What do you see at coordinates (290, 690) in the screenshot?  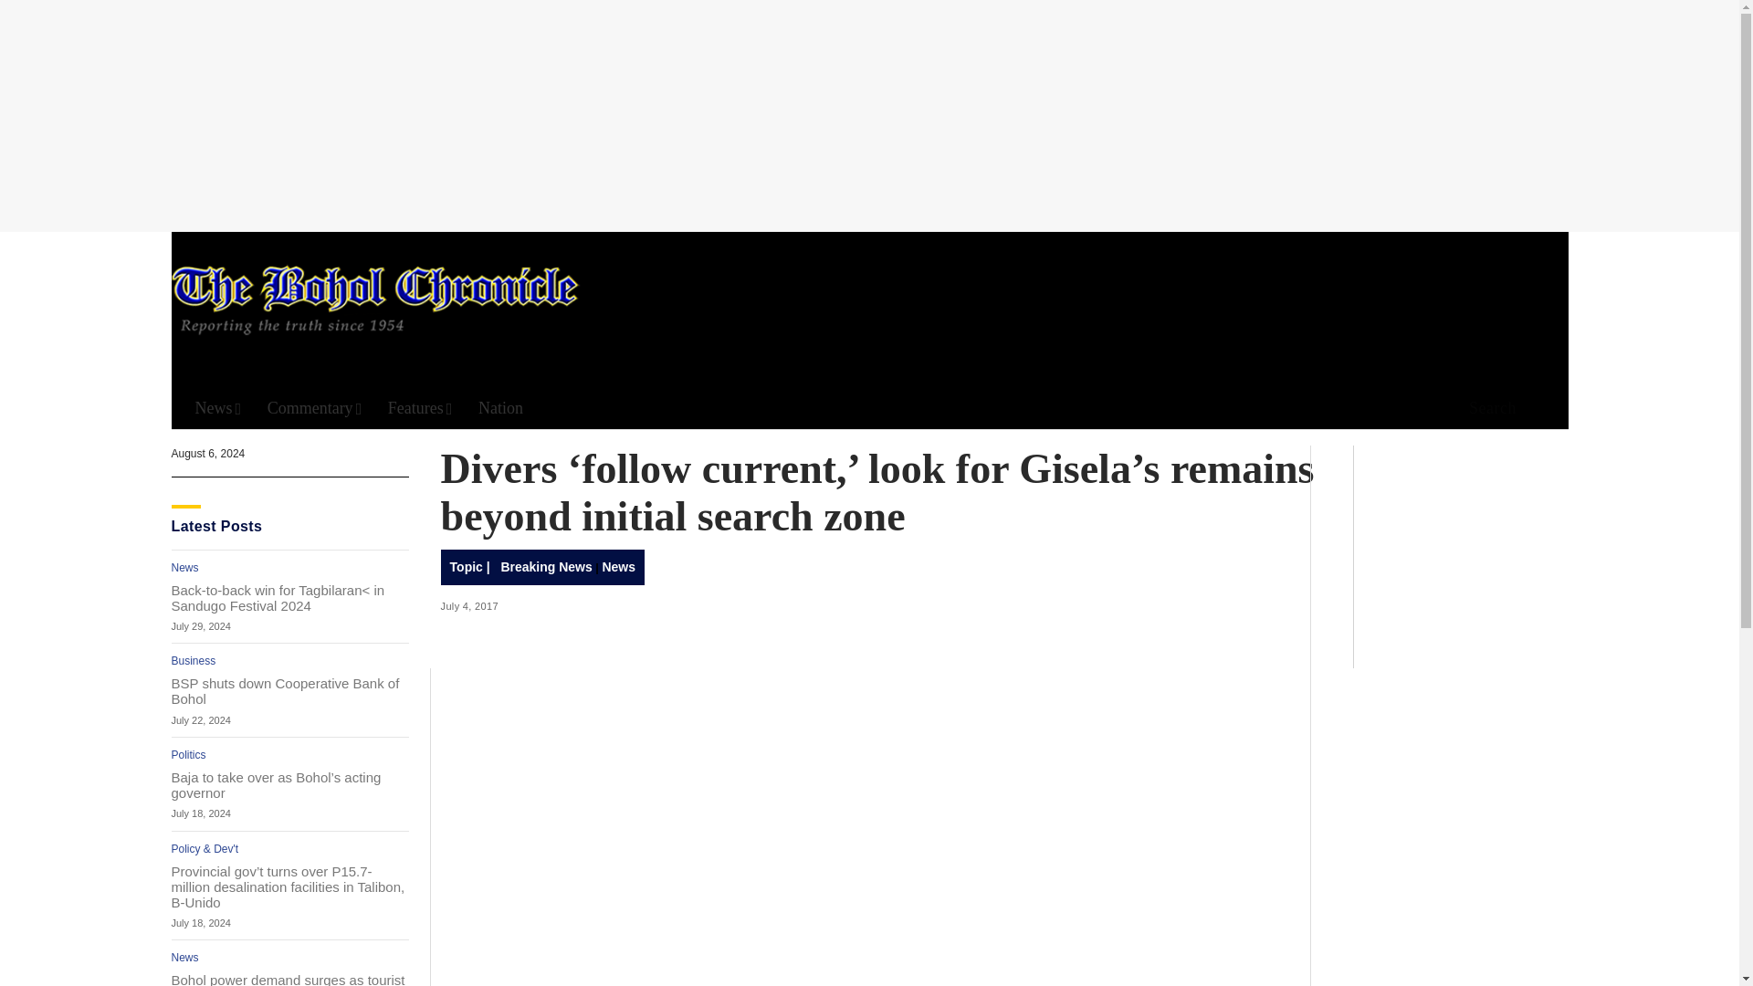 I see `BSP shuts down Cooperative Bank of Bohol` at bounding box center [290, 690].